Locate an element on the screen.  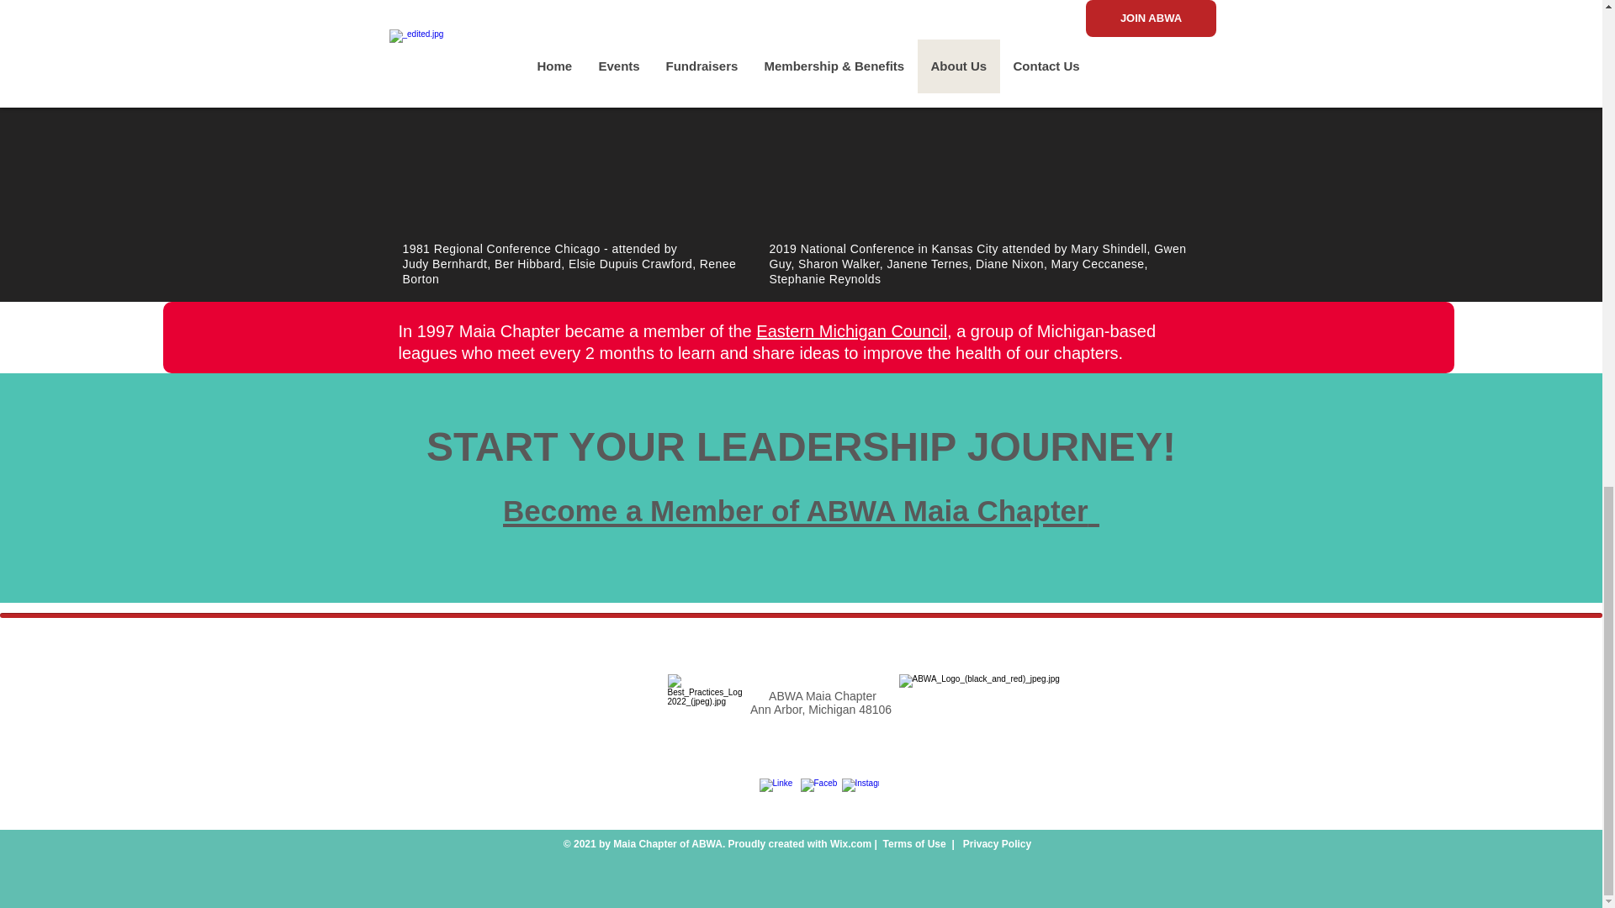
Wix.com is located at coordinates (850, 843).